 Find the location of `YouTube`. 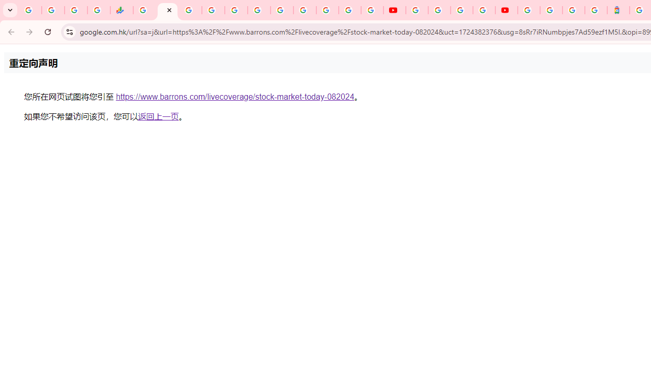

YouTube is located at coordinates (417, 10).